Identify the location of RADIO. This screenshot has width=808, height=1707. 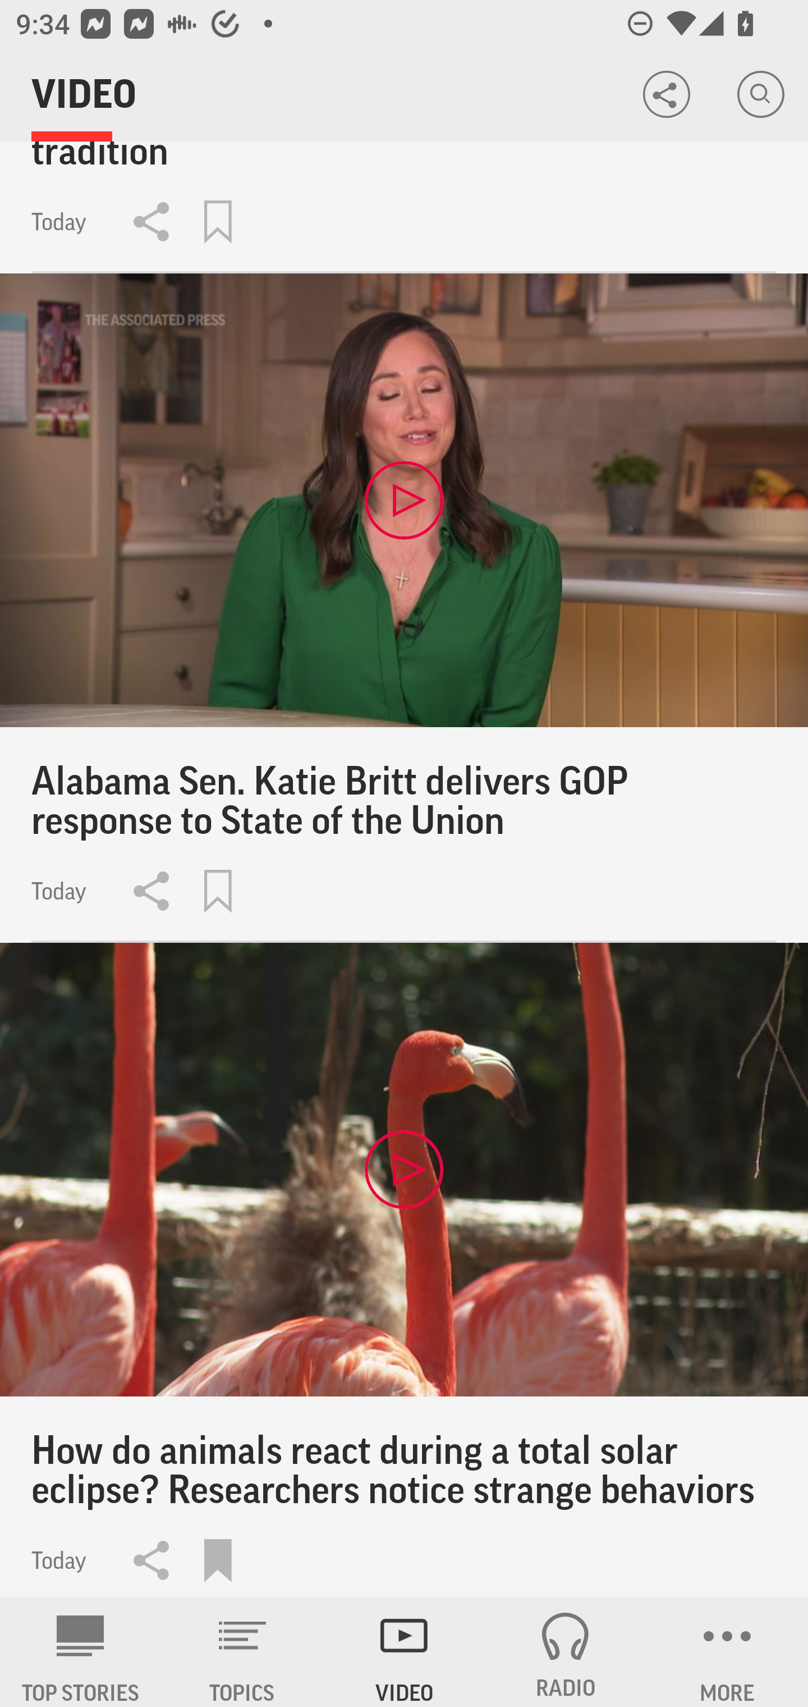
(566, 1652).